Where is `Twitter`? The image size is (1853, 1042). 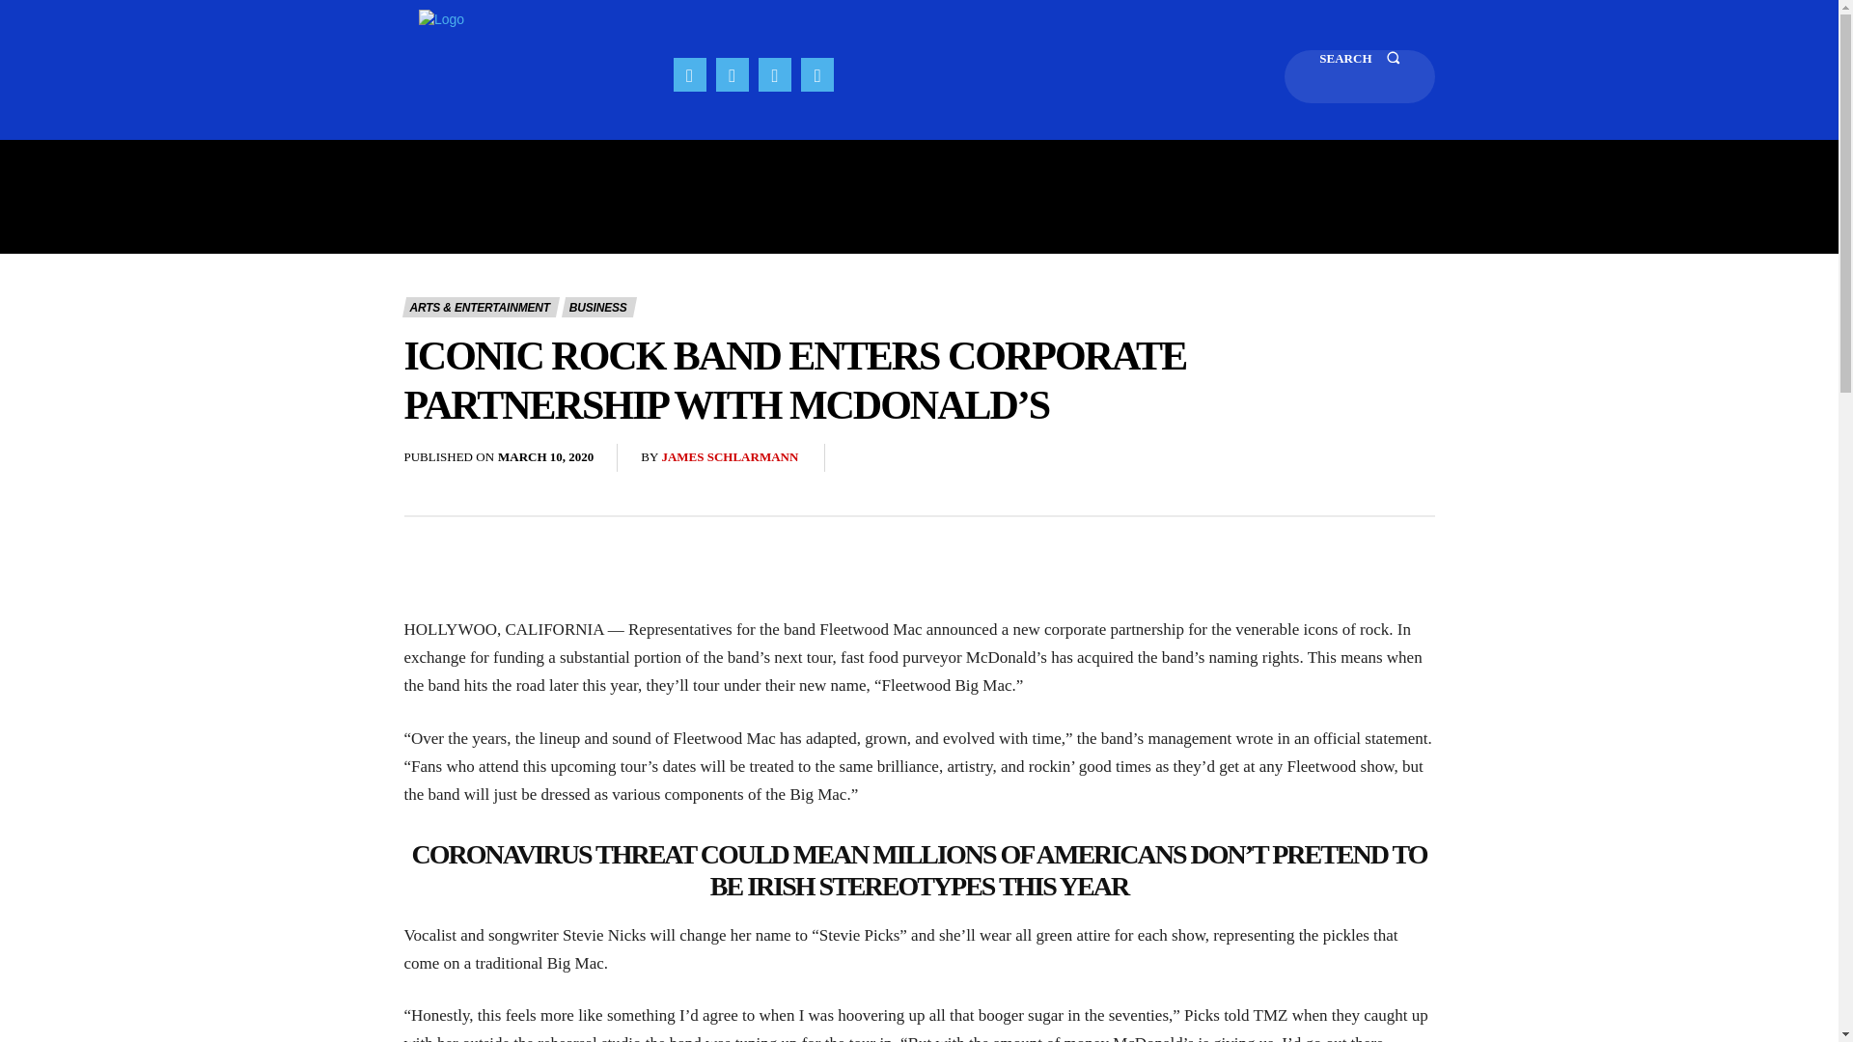 Twitter is located at coordinates (816, 73).